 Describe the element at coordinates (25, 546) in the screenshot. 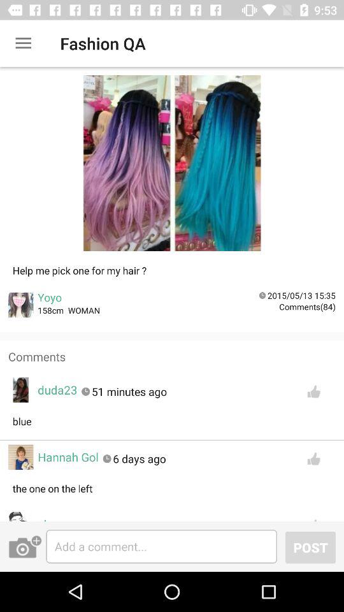

I see `to take images` at that location.